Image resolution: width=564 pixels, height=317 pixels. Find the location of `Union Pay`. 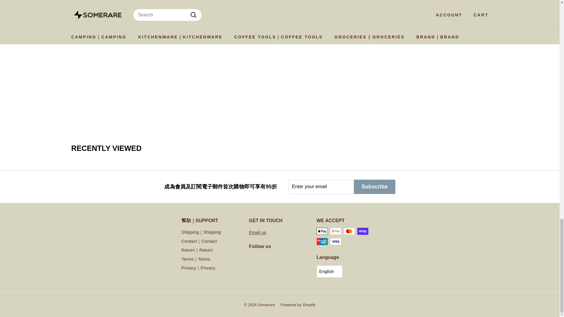

Union Pay is located at coordinates (322, 241).